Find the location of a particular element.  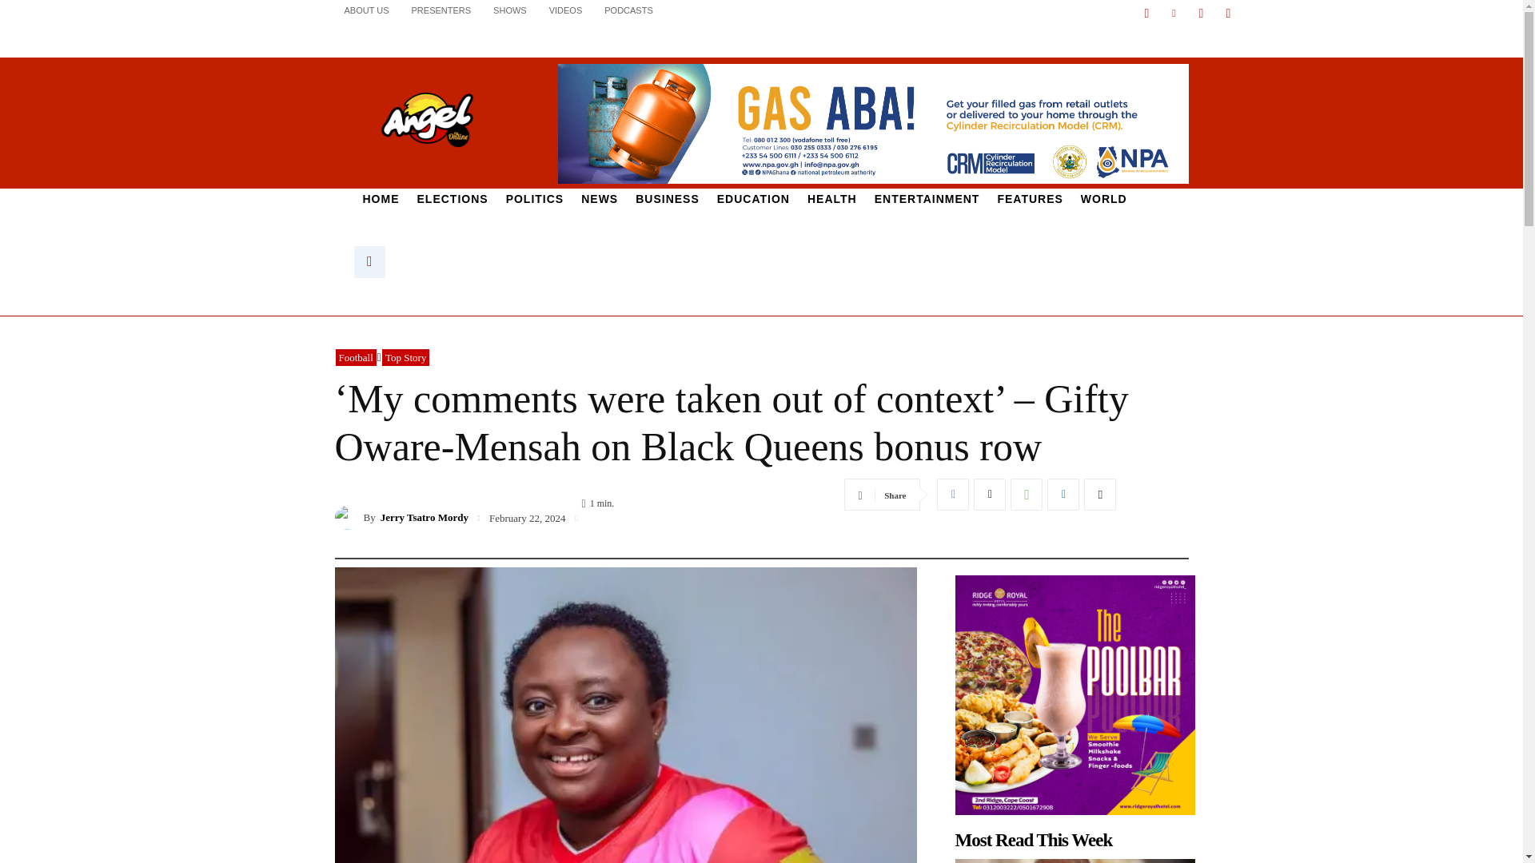

Facebook is located at coordinates (1146, 14).